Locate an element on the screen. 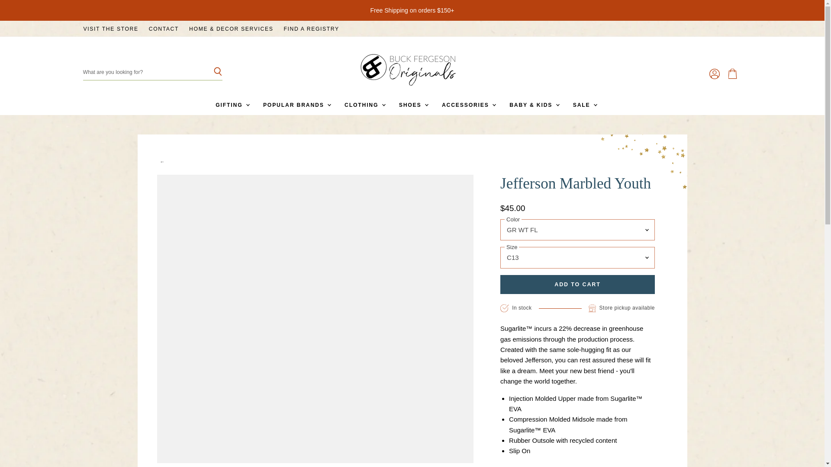 This screenshot has width=831, height=467. POPULAR BRANDS is located at coordinates (296, 105).